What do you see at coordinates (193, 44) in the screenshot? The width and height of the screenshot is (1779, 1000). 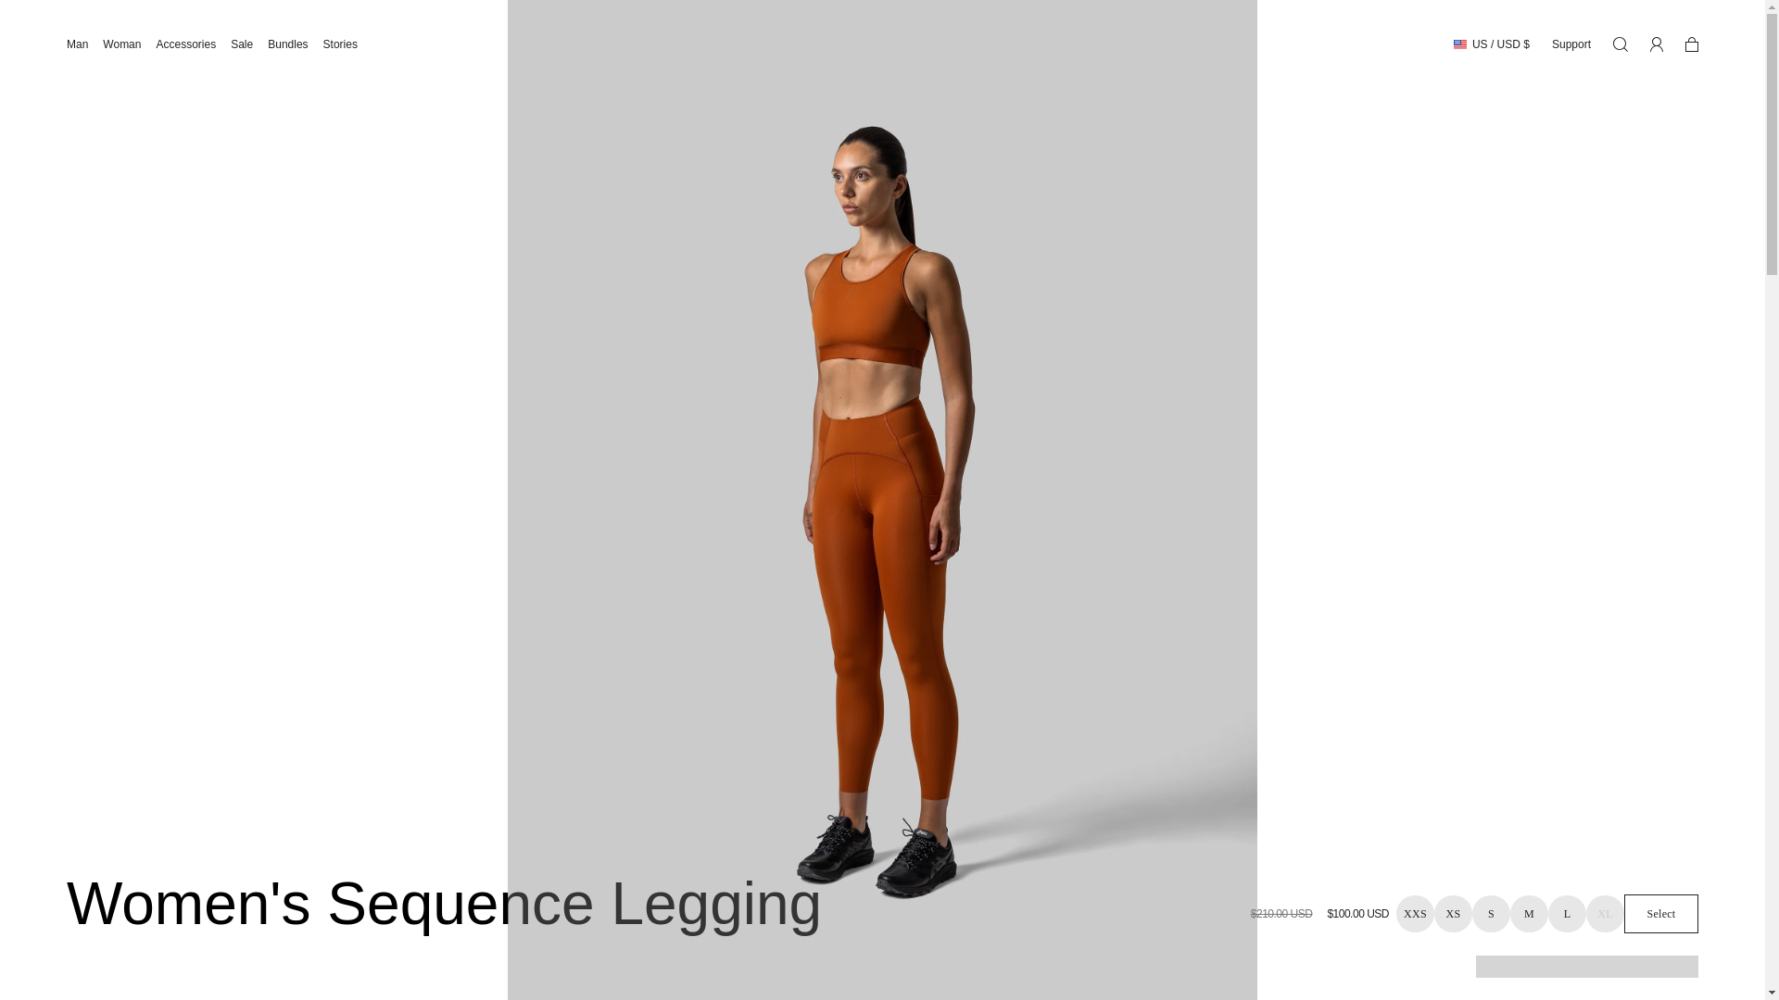 I see `Accessories` at bounding box center [193, 44].